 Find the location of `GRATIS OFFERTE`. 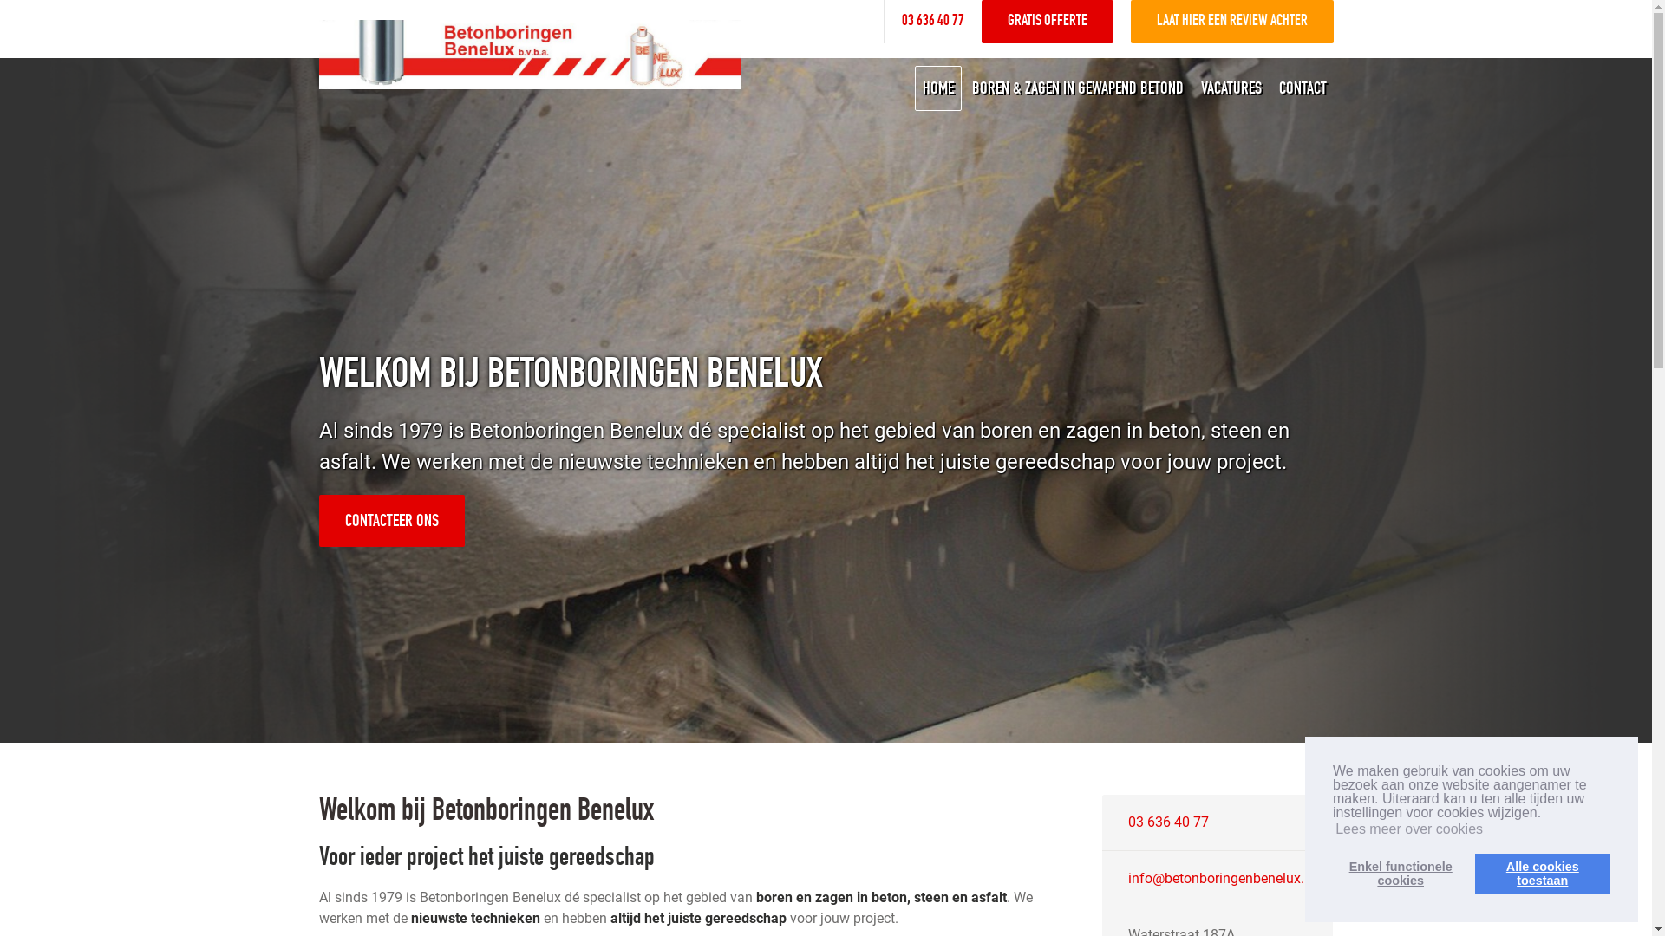

GRATIS OFFERTE is located at coordinates (1048, 22).